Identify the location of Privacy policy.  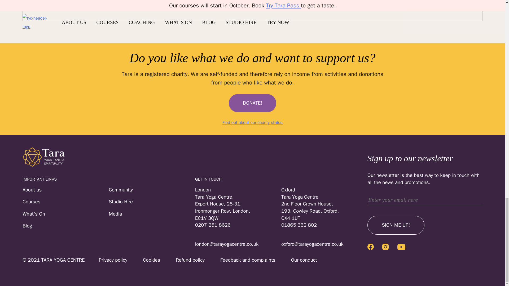
(106, 260).